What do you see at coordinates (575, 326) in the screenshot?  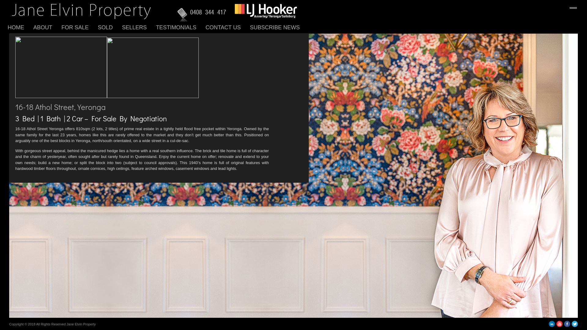 I see `Twitter` at bounding box center [575, 326].